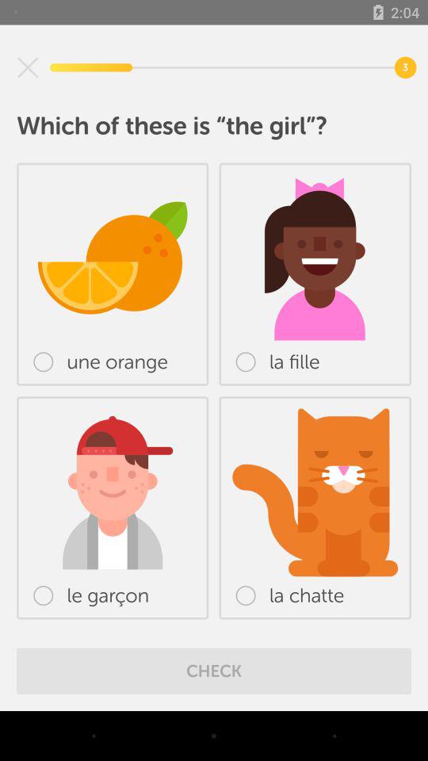 The image size is (428, 761). Describe the element at coordinates (28, 67) in the screenshot. I see `close page` at that location.